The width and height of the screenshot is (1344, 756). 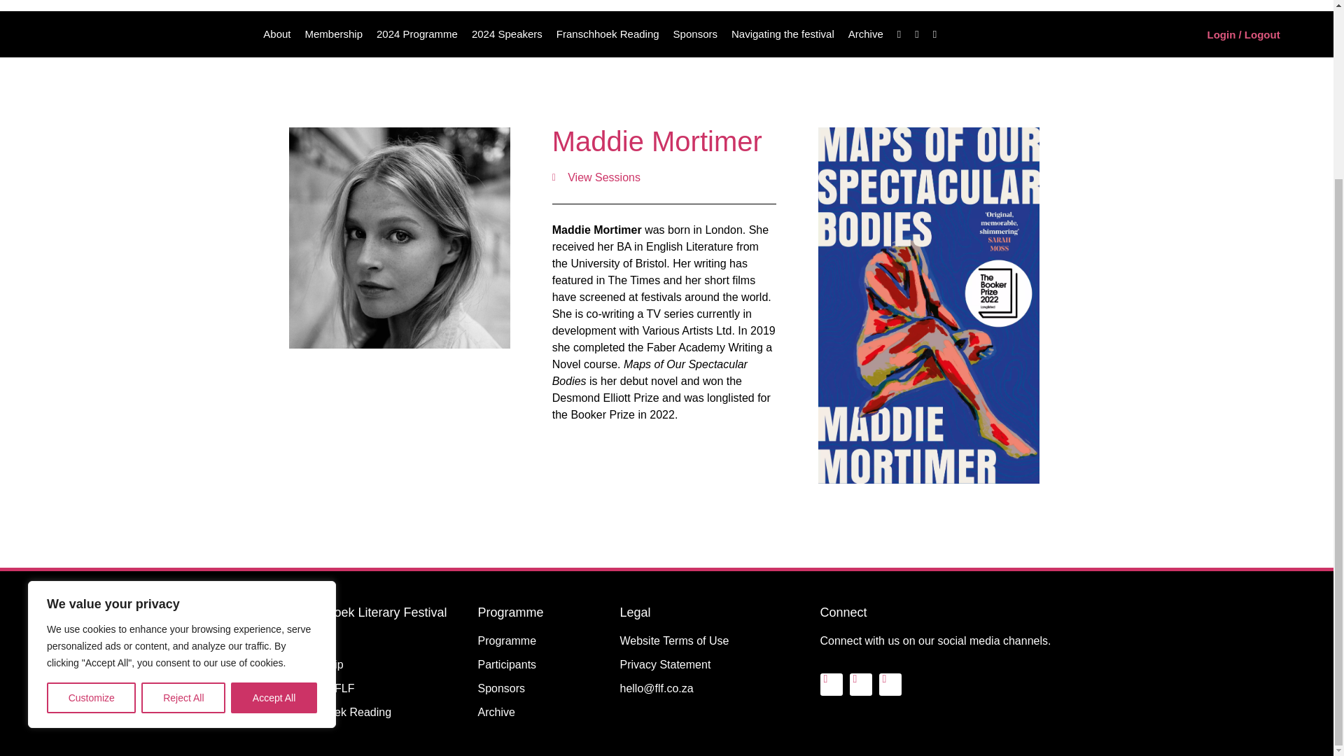 I want to click on Sponsors, so click(x=695, y=34).